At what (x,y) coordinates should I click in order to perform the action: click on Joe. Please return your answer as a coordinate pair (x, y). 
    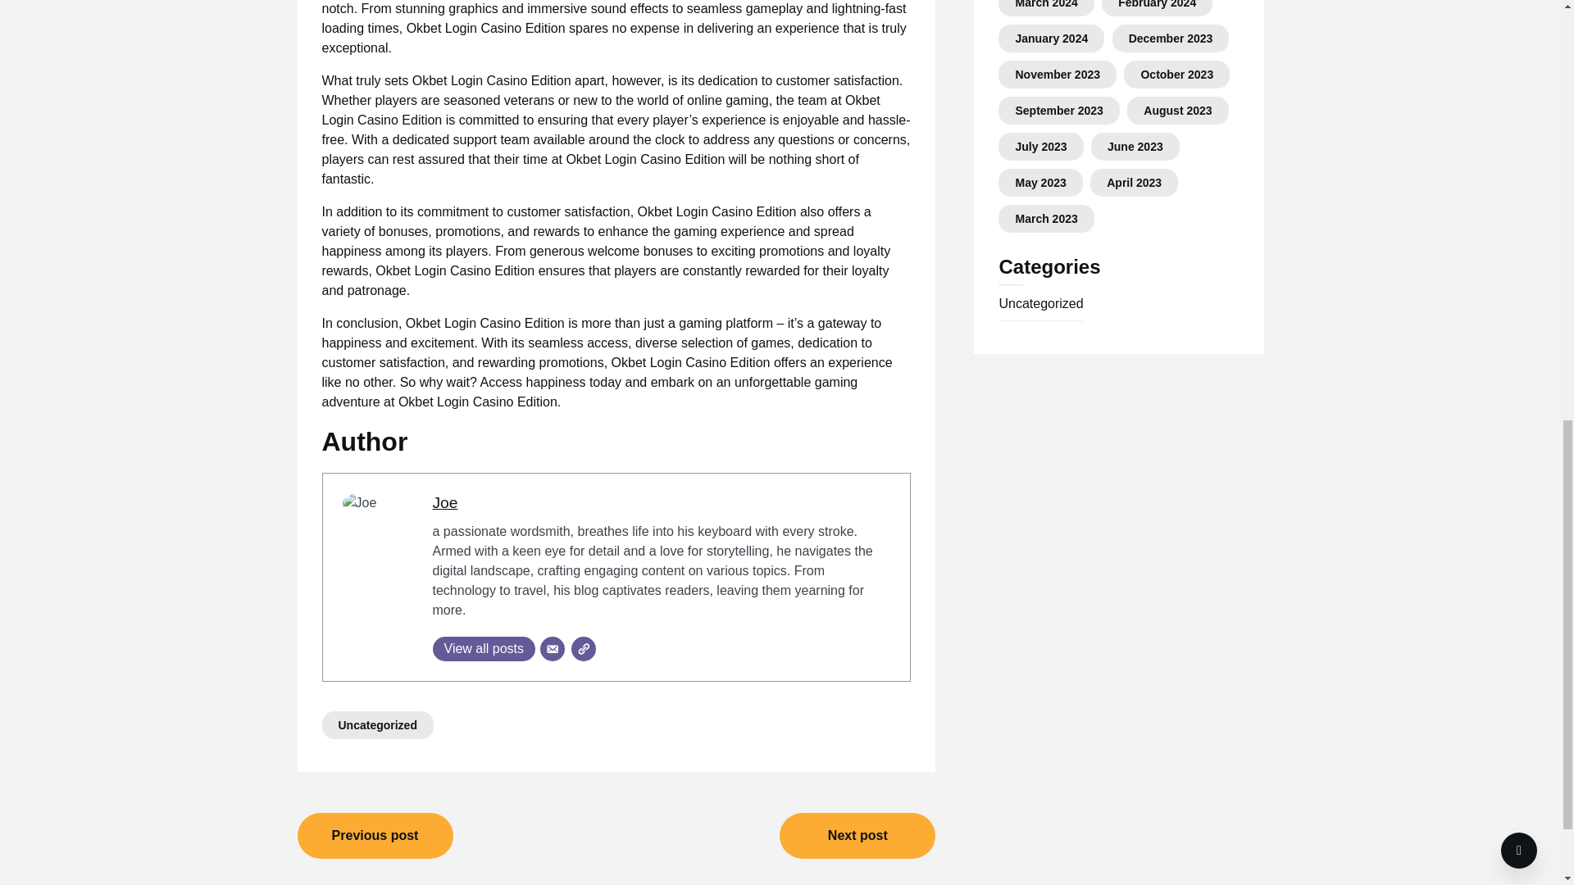
    Looking at the image, I should click on (445, 502).